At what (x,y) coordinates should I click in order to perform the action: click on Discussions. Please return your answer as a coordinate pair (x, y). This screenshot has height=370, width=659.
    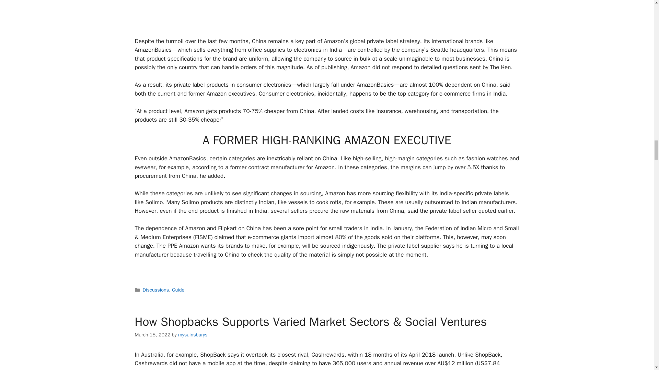
    Looking at the image, I should click on (156, 290).